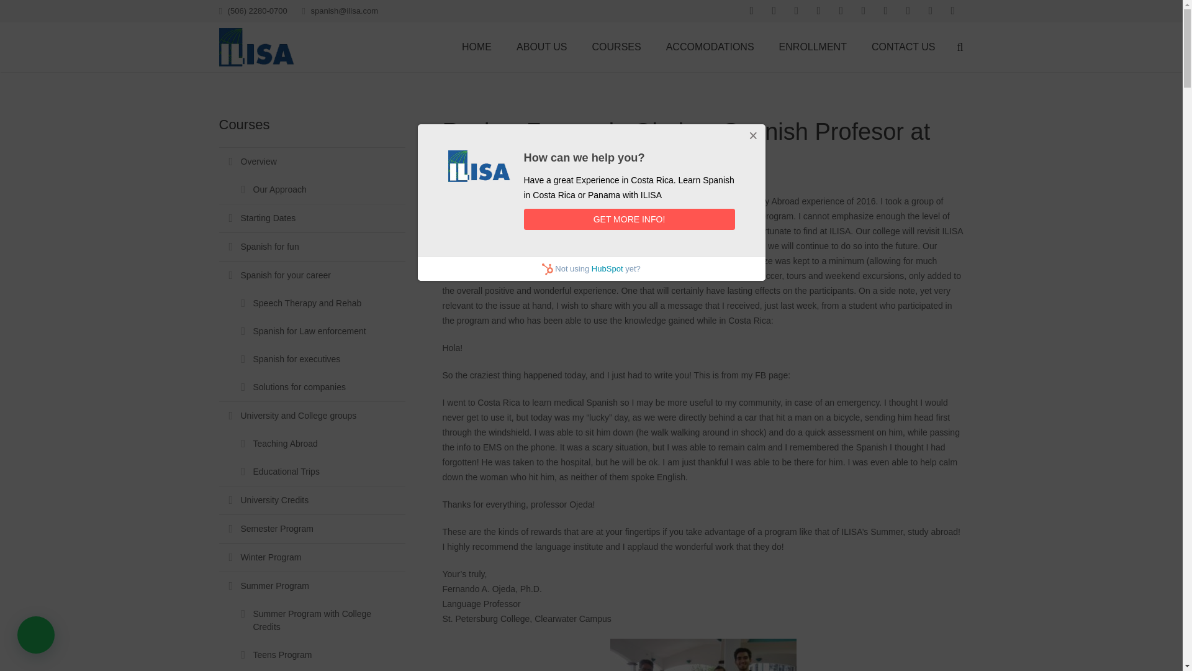 Image resolution: width=1192 pixels, height=671 pixels. What do you see at coordinates (312, 189) in the screenshot?
I see `Our Approach` at bounding box center [312, 189].